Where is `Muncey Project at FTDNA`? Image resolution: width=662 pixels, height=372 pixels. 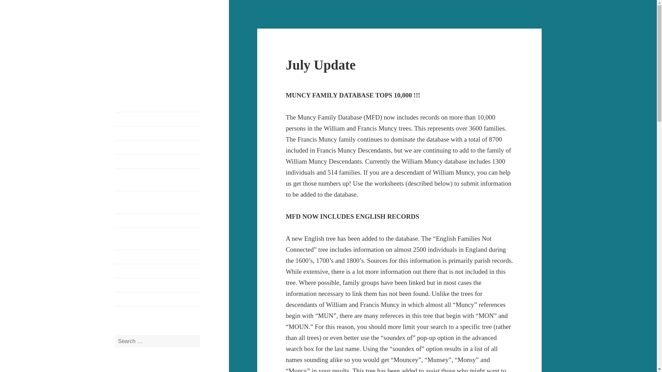
Muncey Project at FTDNA is located at coordinates (158, 285).